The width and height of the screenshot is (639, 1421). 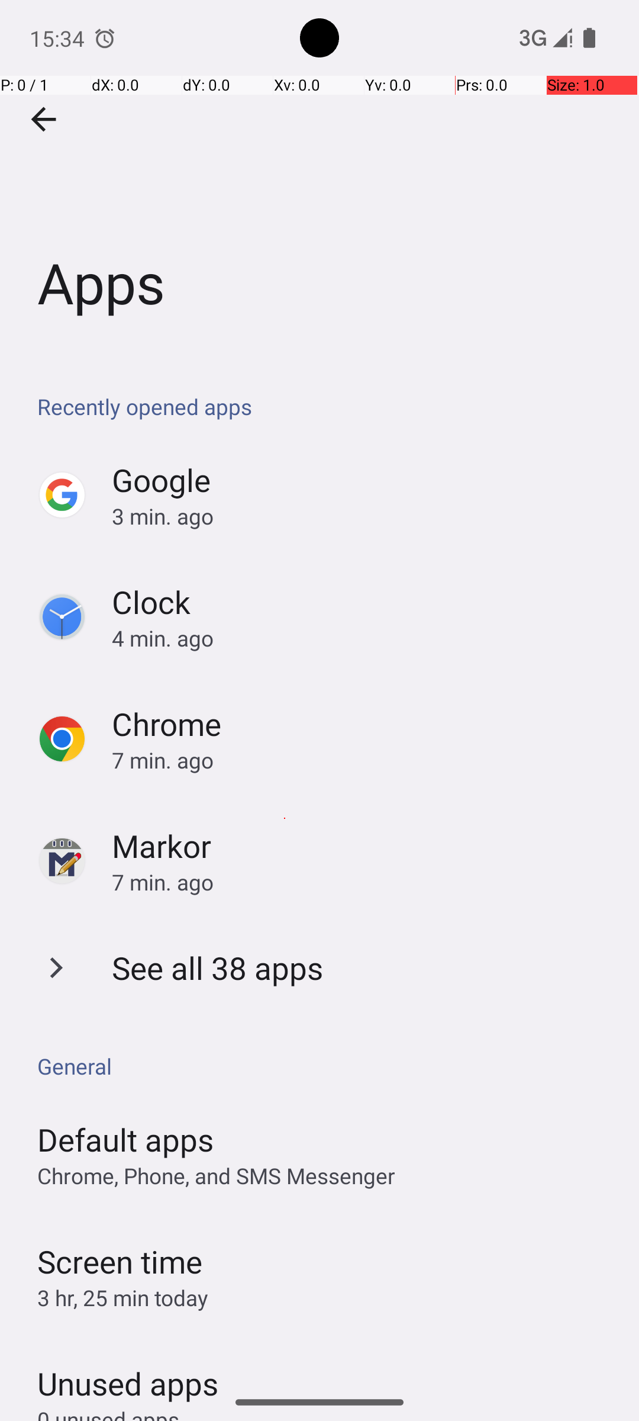 I want to click on 7 min. ago, so click(x=363, y=760).